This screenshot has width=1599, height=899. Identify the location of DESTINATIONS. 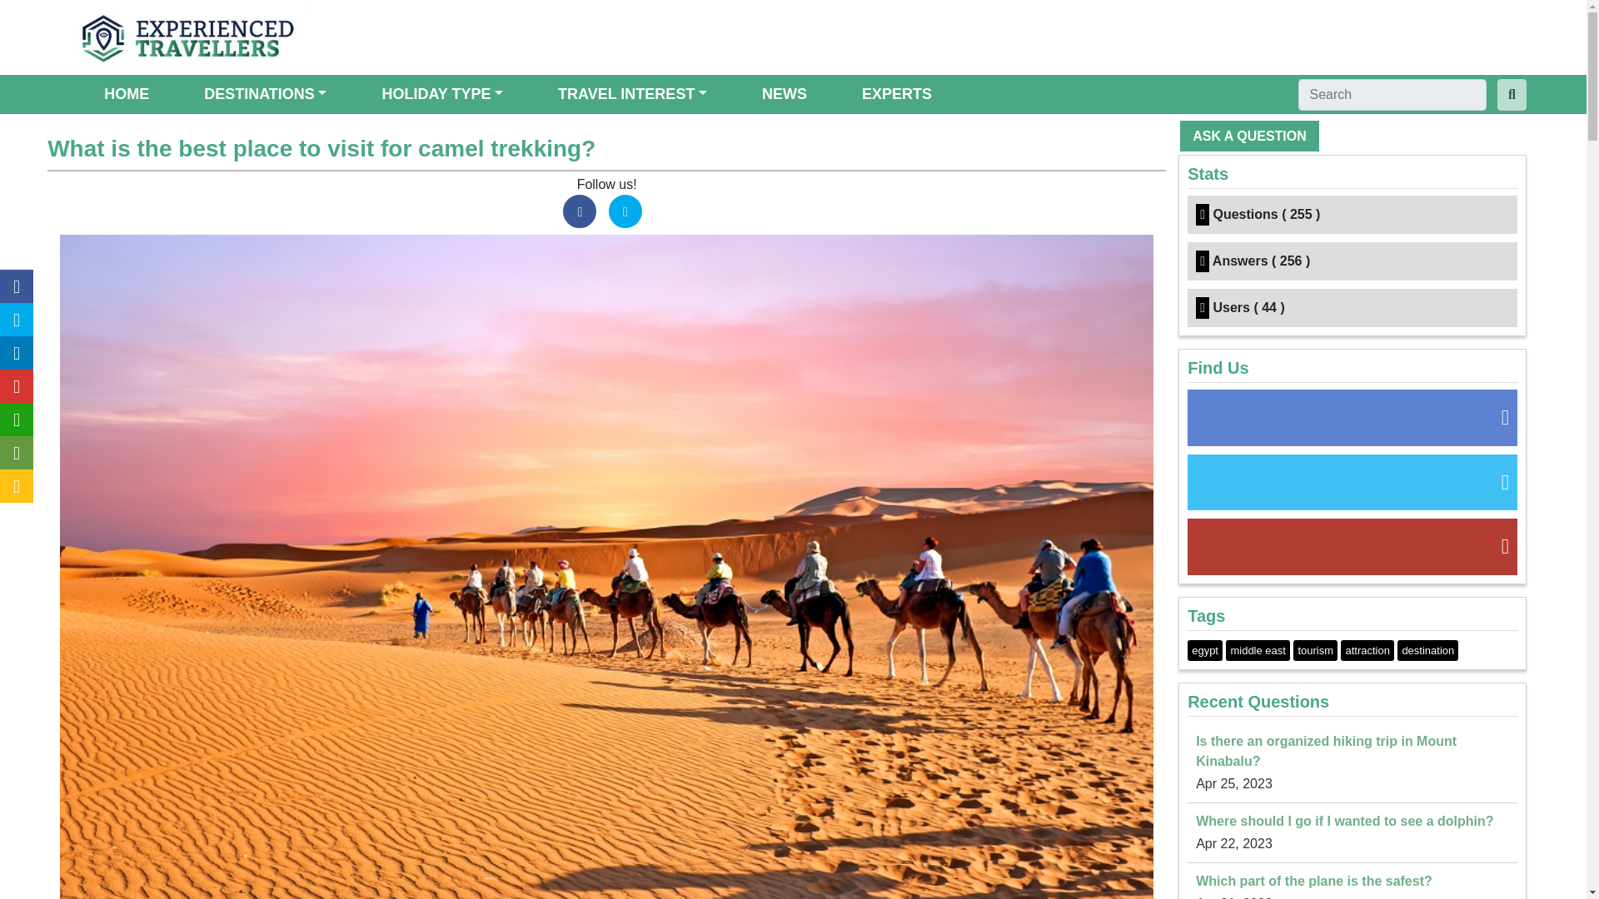
(265, 95).